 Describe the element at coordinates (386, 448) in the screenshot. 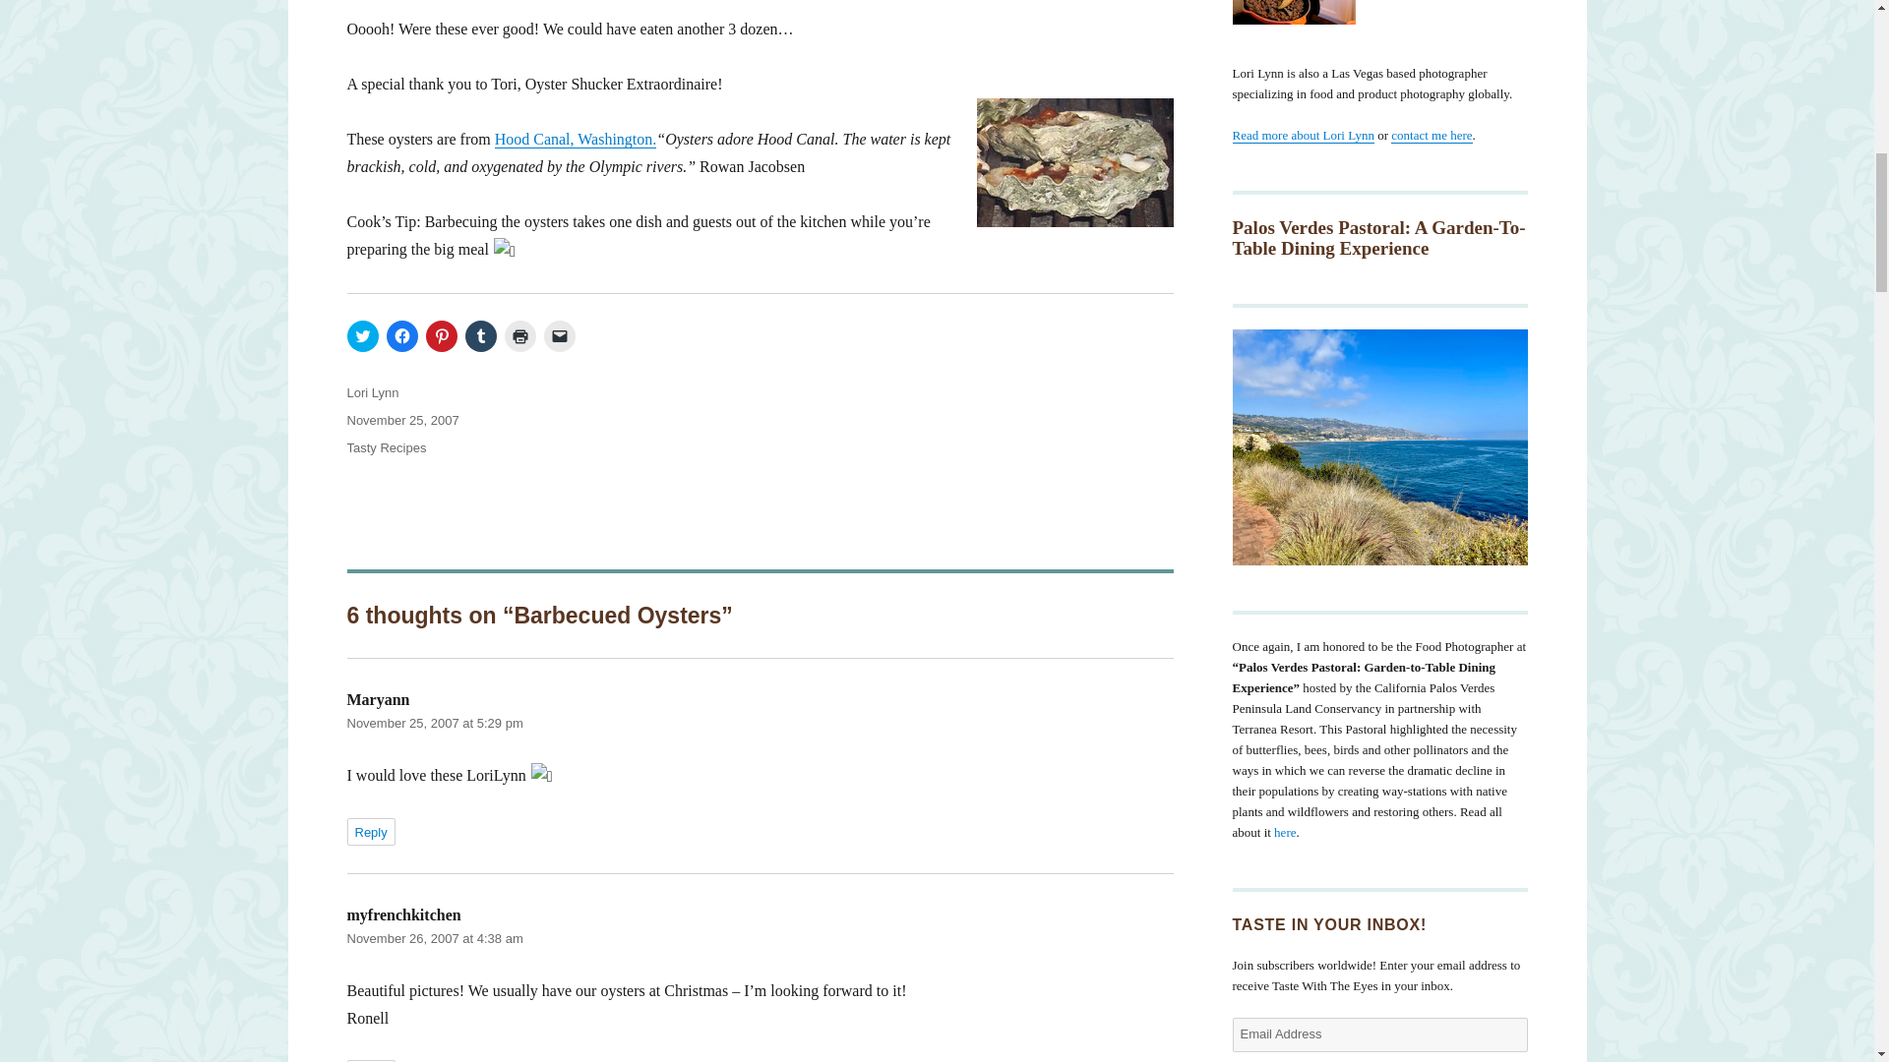

I see `Tasty Recipes` at that location.